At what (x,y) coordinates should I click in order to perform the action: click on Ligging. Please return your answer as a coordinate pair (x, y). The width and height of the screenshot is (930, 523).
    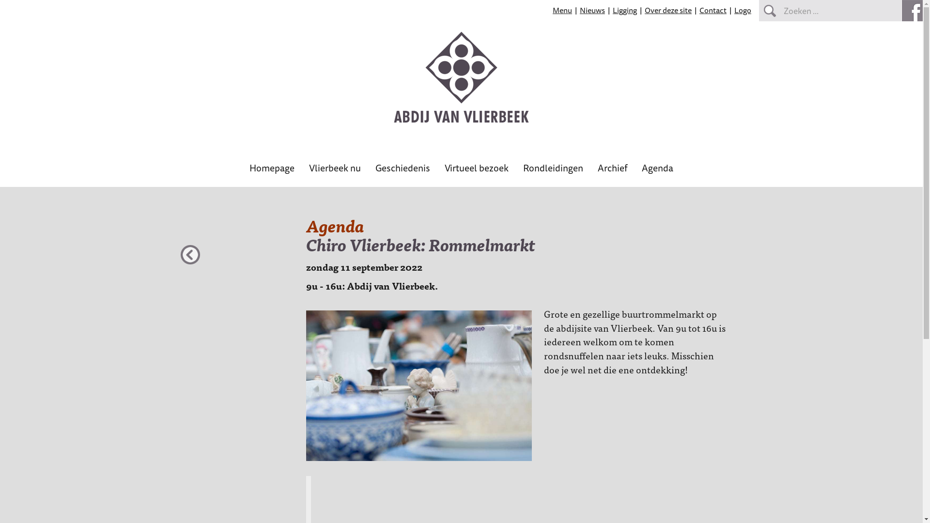
    Looking at the image, I should click on (625, 10).